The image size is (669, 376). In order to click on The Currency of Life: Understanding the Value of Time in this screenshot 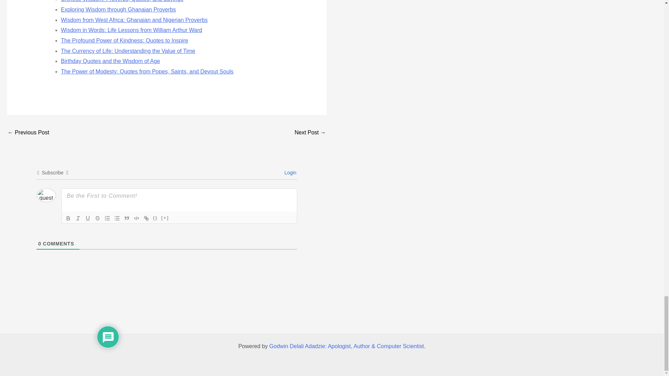, I will do `click(128, 51)`.